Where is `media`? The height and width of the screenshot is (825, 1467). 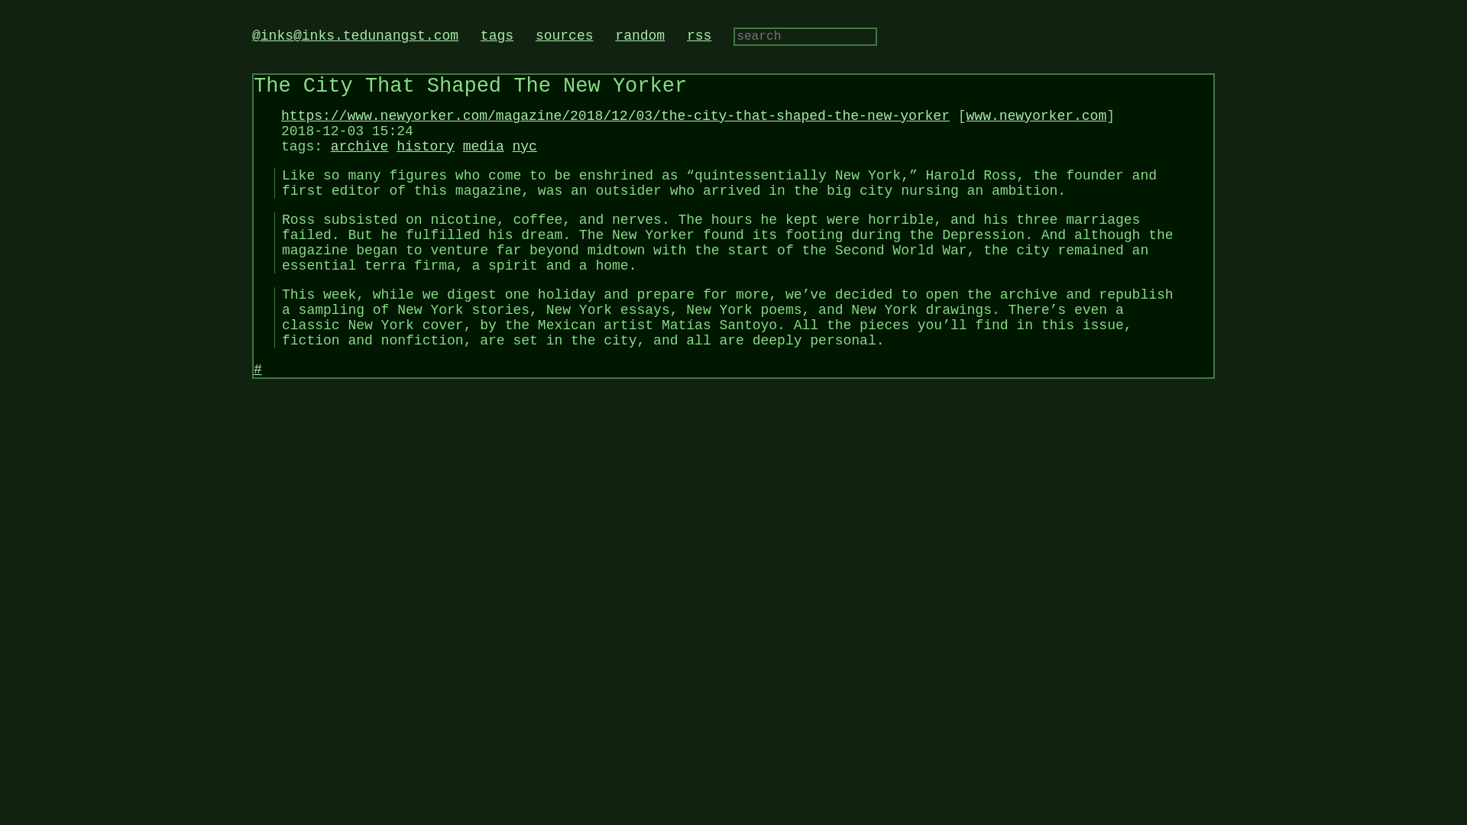
media is located at coordinates (484, 147).